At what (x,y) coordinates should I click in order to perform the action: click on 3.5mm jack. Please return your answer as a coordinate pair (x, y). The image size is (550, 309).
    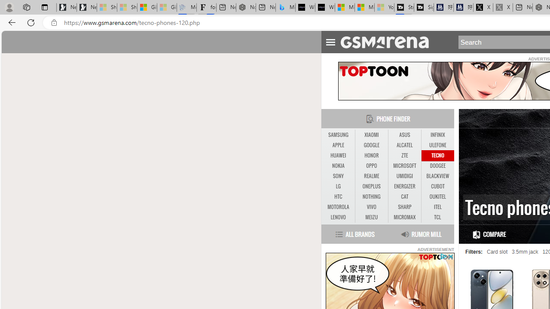
    Looking at the image, I should click on (525, 252).